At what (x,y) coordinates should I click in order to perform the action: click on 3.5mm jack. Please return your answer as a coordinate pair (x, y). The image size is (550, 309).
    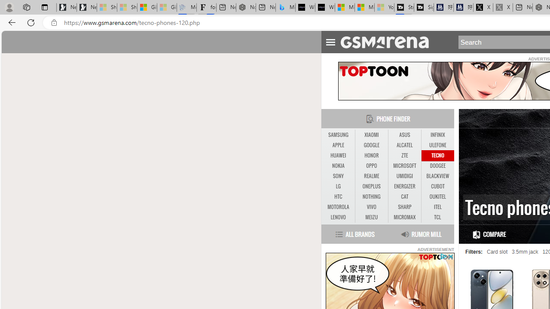
    Looking at the image, I should click on (525, 252).